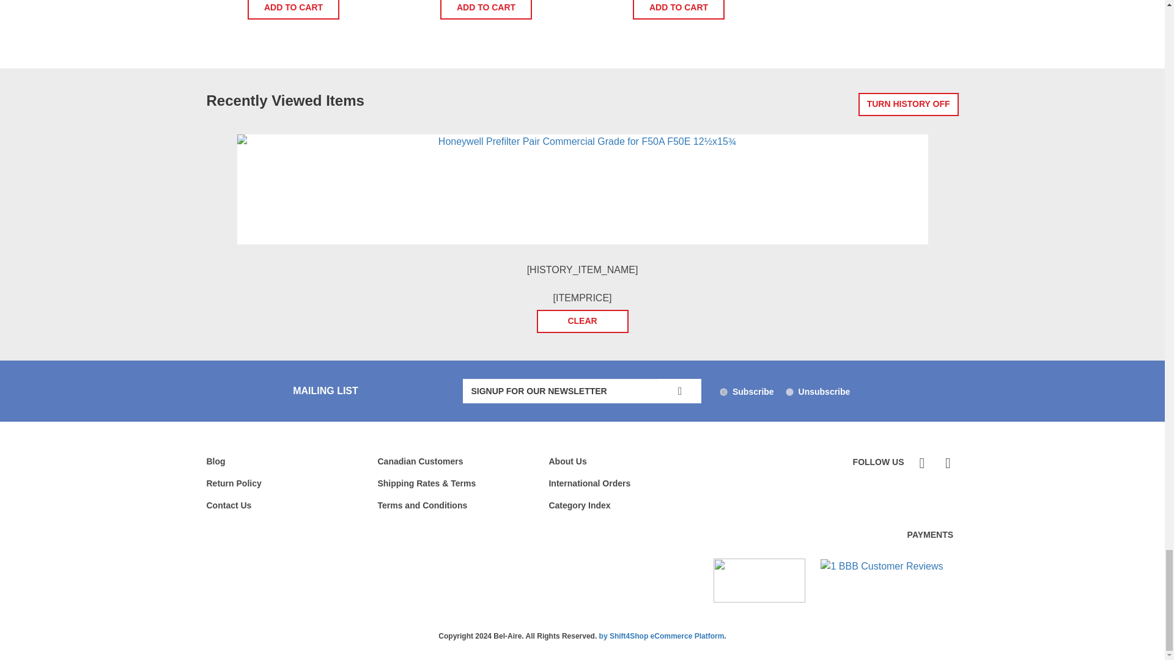  I want to click on 1, so click(723, 392).